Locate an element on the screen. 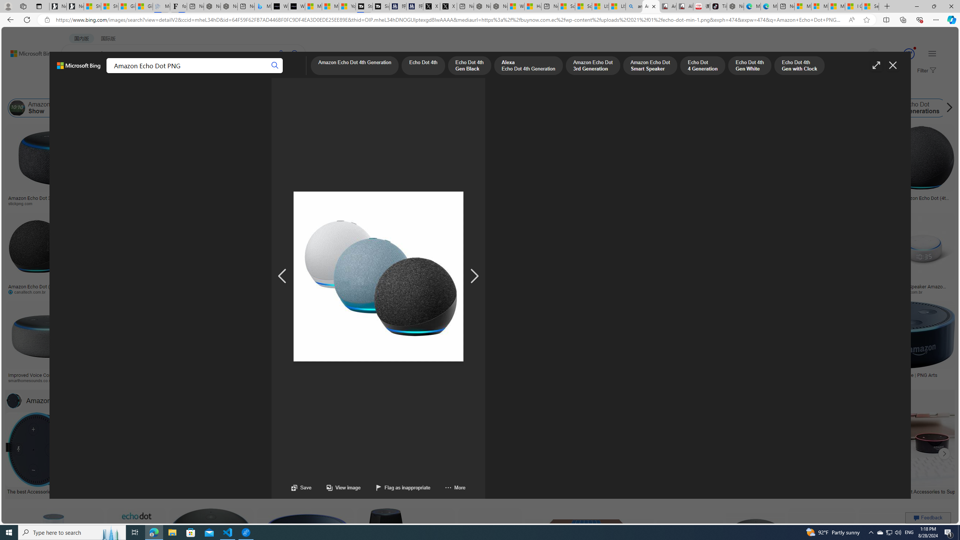  MAPS is located at coordinates (262, 73).